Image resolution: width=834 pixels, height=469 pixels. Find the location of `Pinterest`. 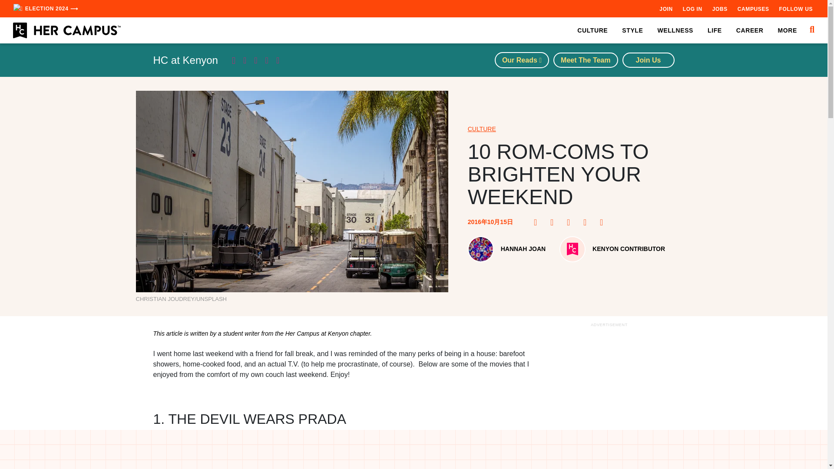

Pinterest is located at coordinates (554, 222).